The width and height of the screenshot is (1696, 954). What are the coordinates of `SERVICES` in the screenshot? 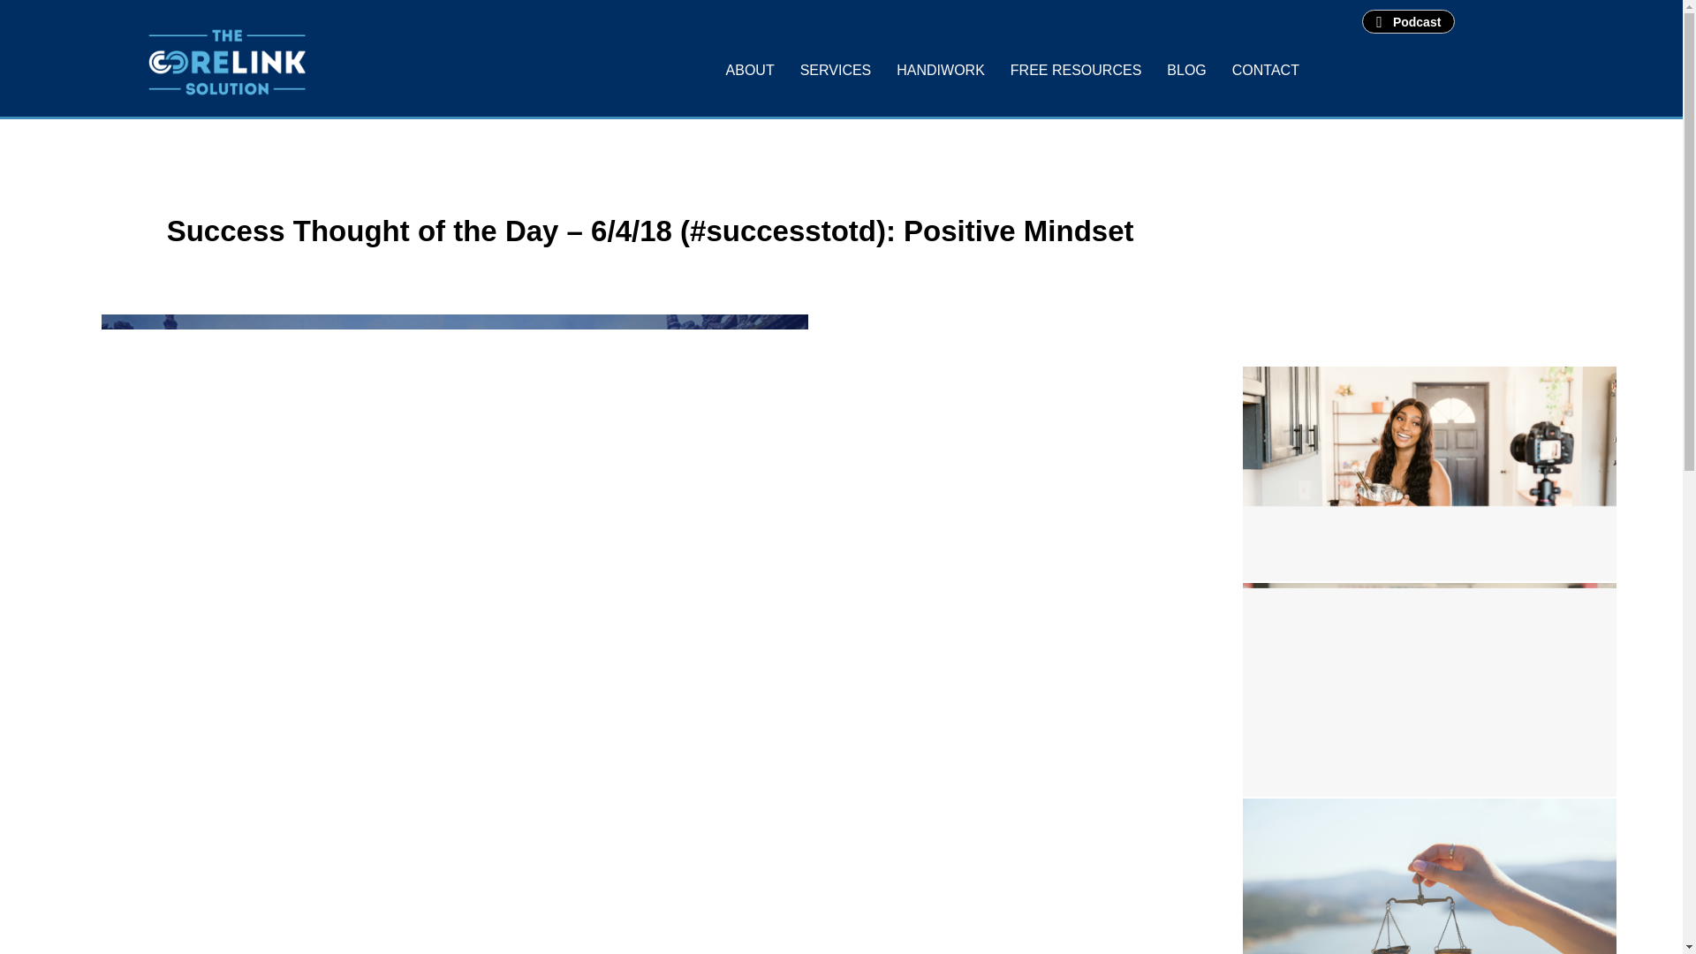 It's located at (836, 71).